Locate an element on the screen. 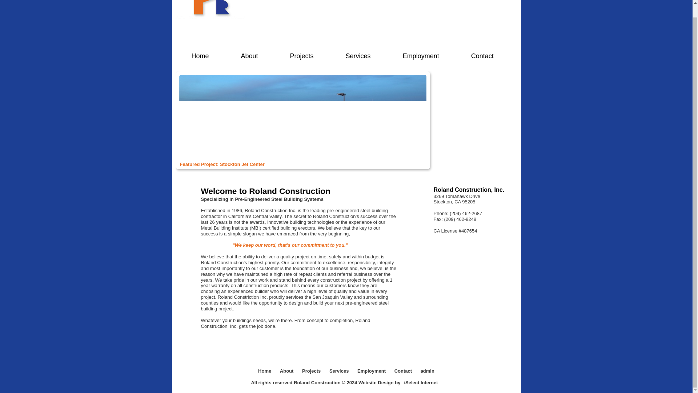 Image resolution: width=698 pixels, height=393 pixels. admin is located at coordinates (428, 371).